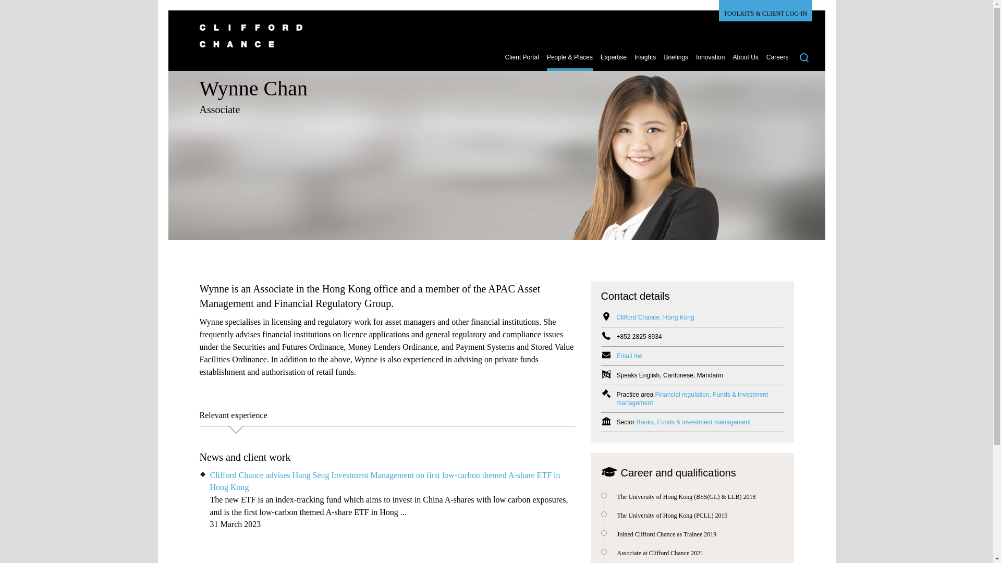  Describe the element at coordinates (655, 317) in the screenshot. I see `Go to Clifford Chance, Hong Kong office page` at that location.